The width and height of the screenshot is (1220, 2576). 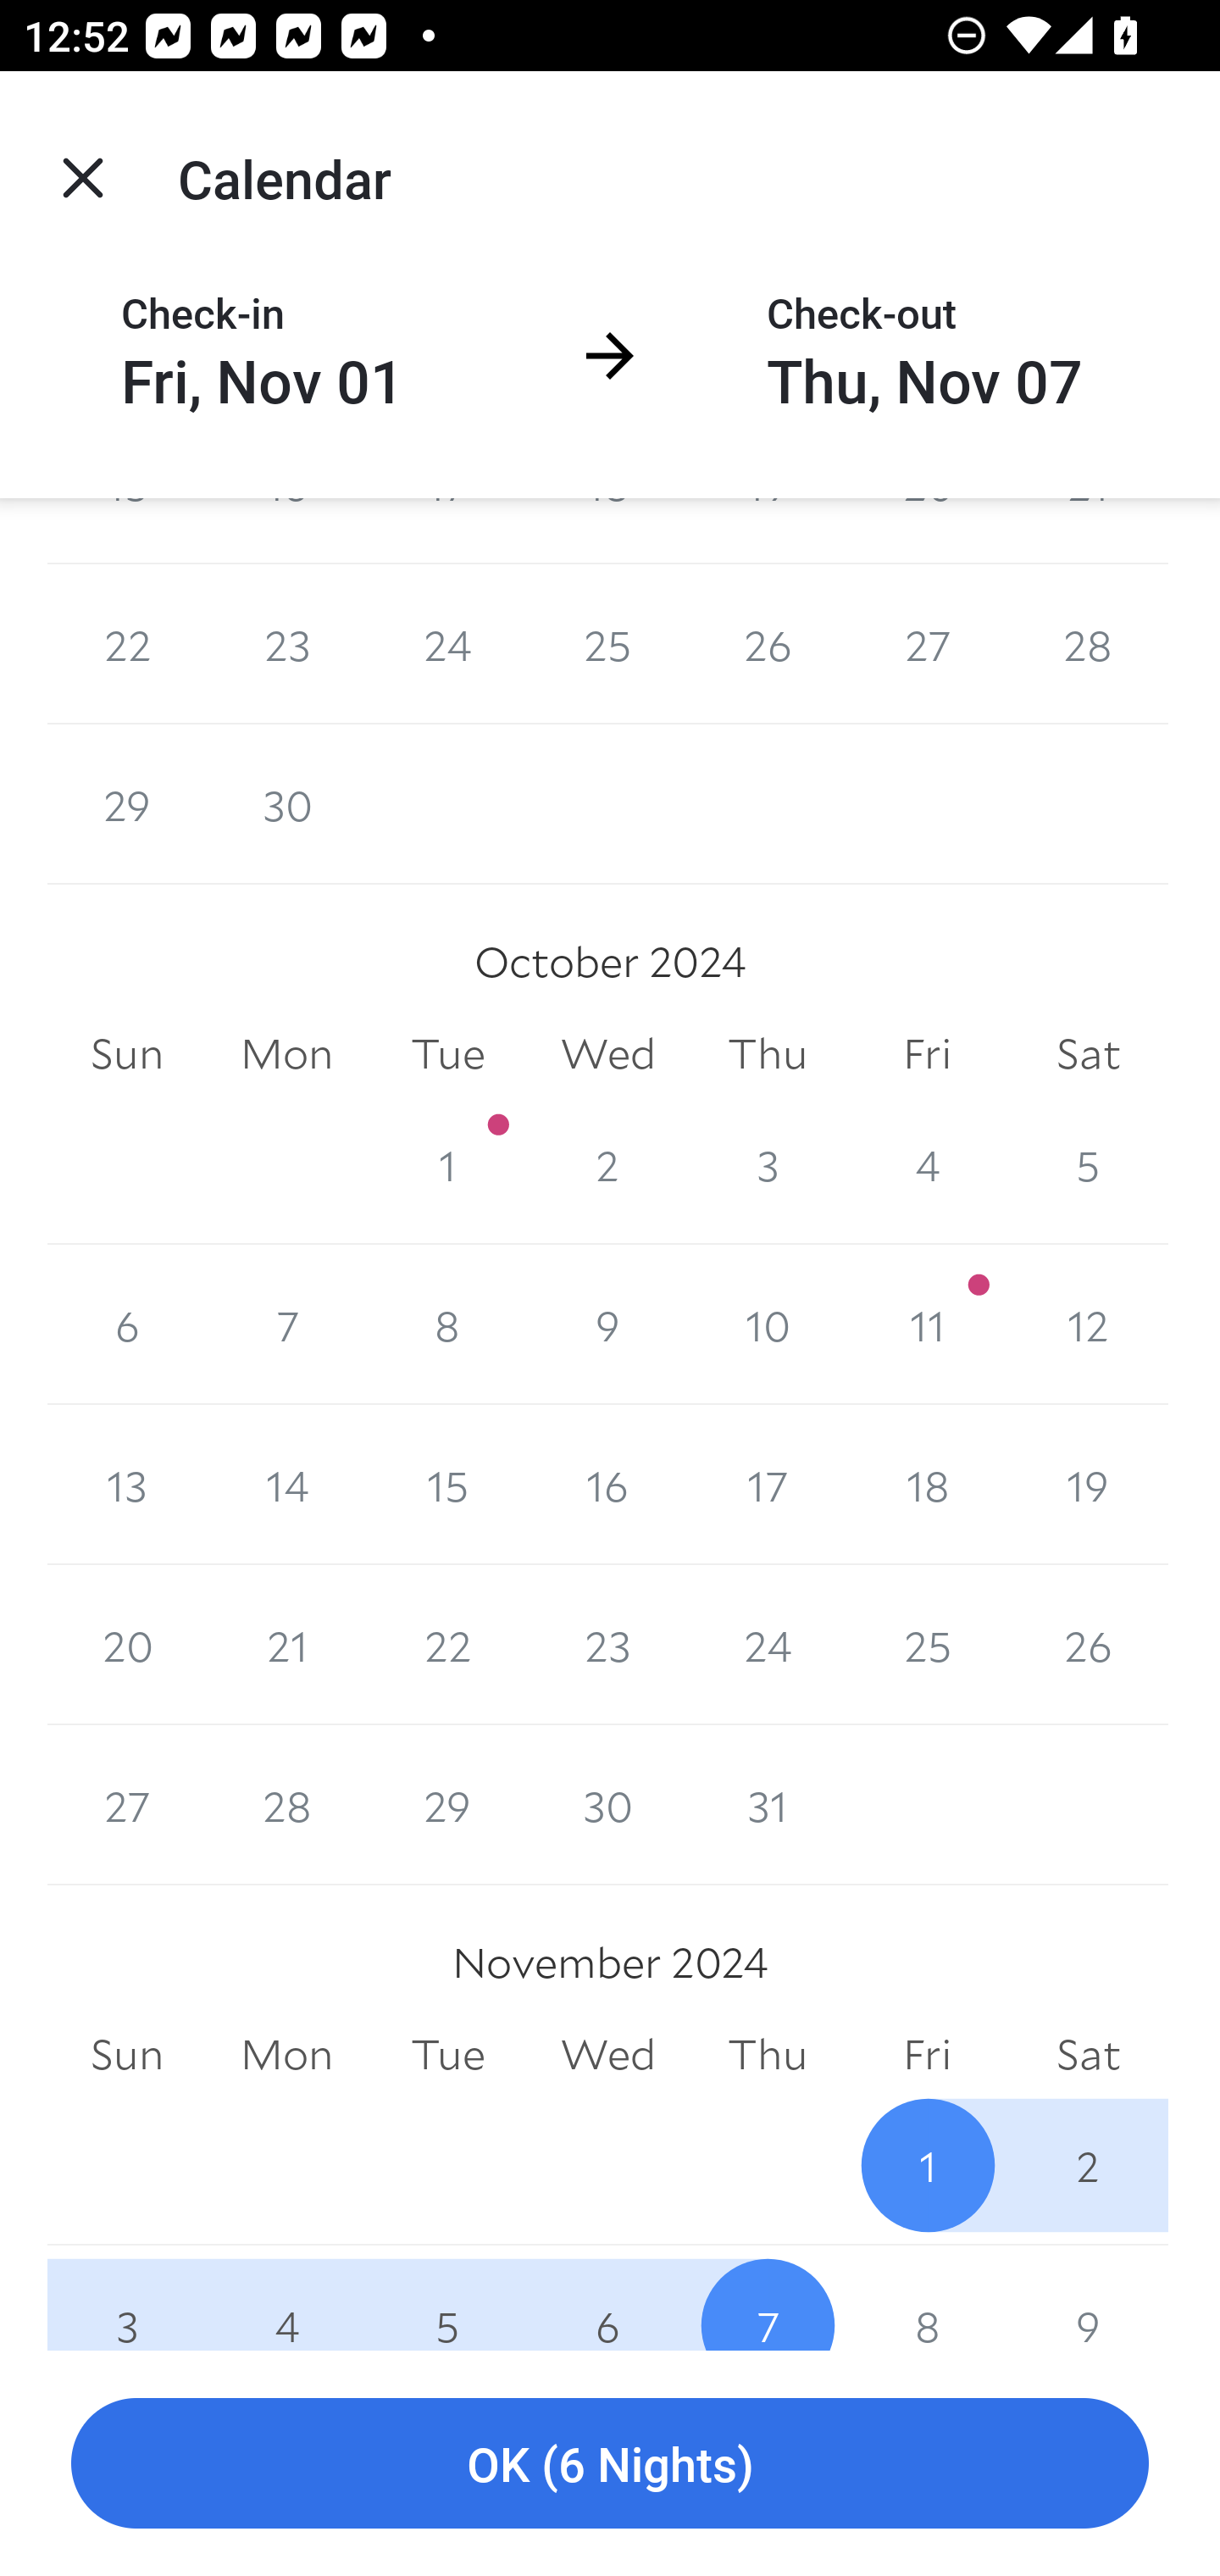 I want to click on Fri, so click(x=927, y=2056).